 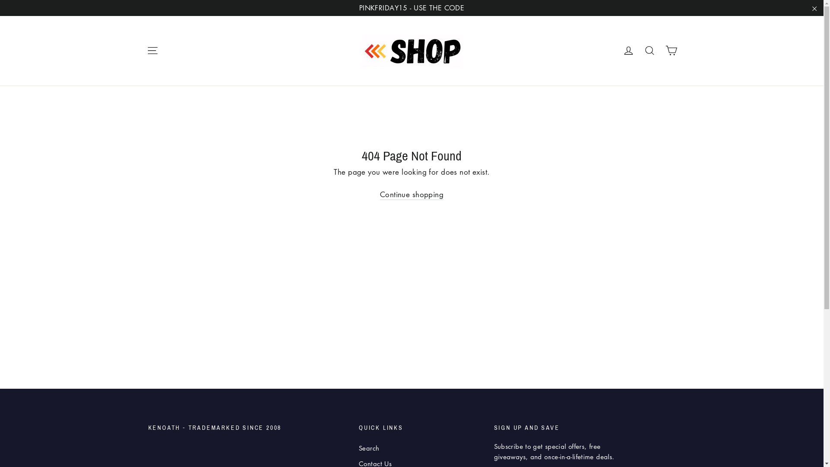 What do you see at coordinates (420, 448) in the screenshot?
I see `Search` at bounding box center [420, 448].